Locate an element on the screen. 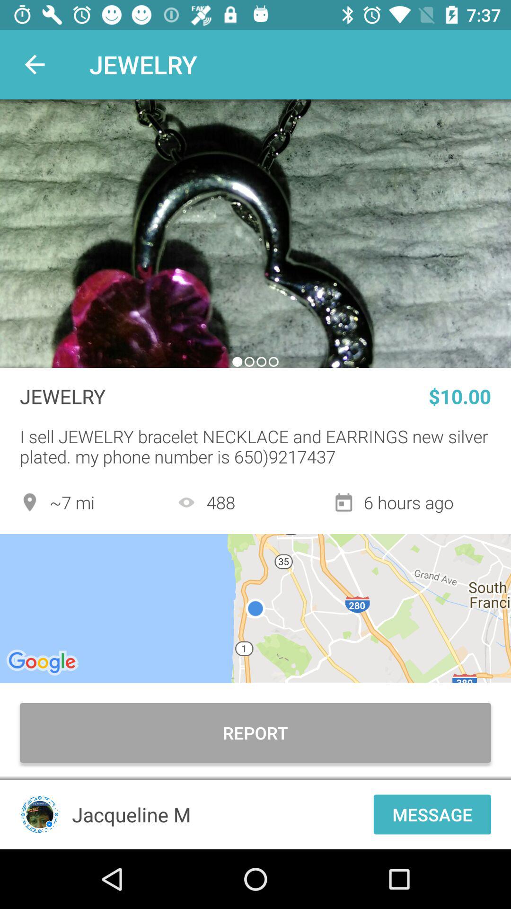  choose icon next to the jewelry item is located at coordinates (35, 64).